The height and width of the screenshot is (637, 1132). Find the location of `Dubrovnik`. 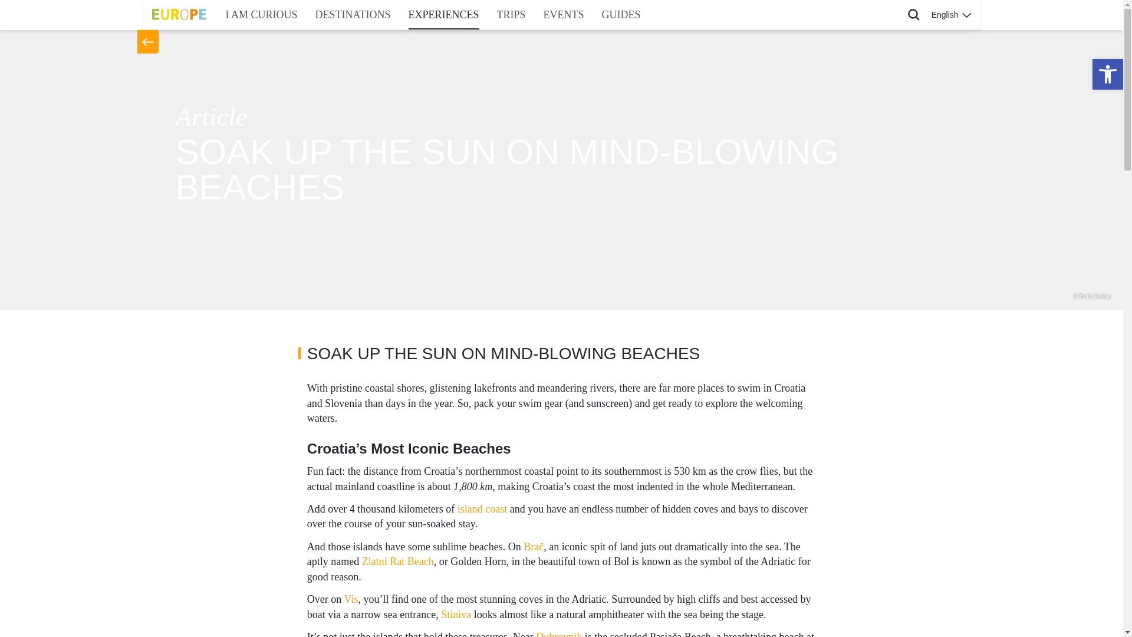

Dubrovnik is located at coordinates (558, 634).